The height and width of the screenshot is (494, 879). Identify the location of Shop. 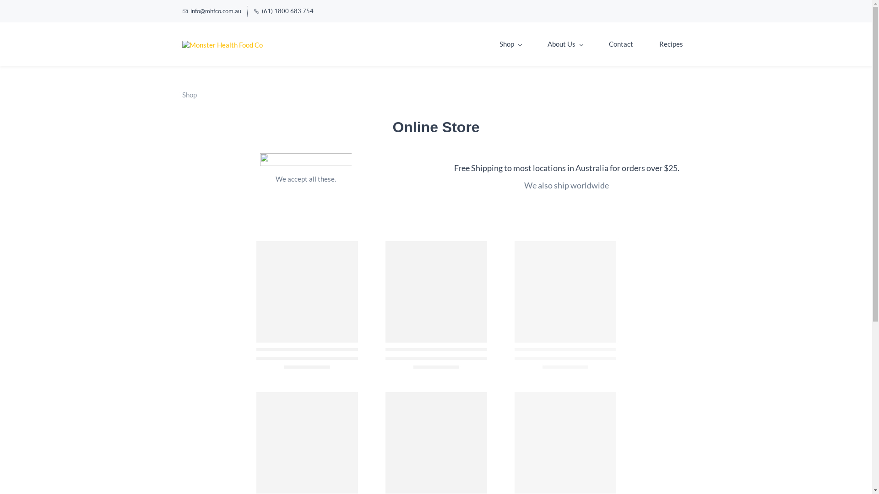
(510, 44).